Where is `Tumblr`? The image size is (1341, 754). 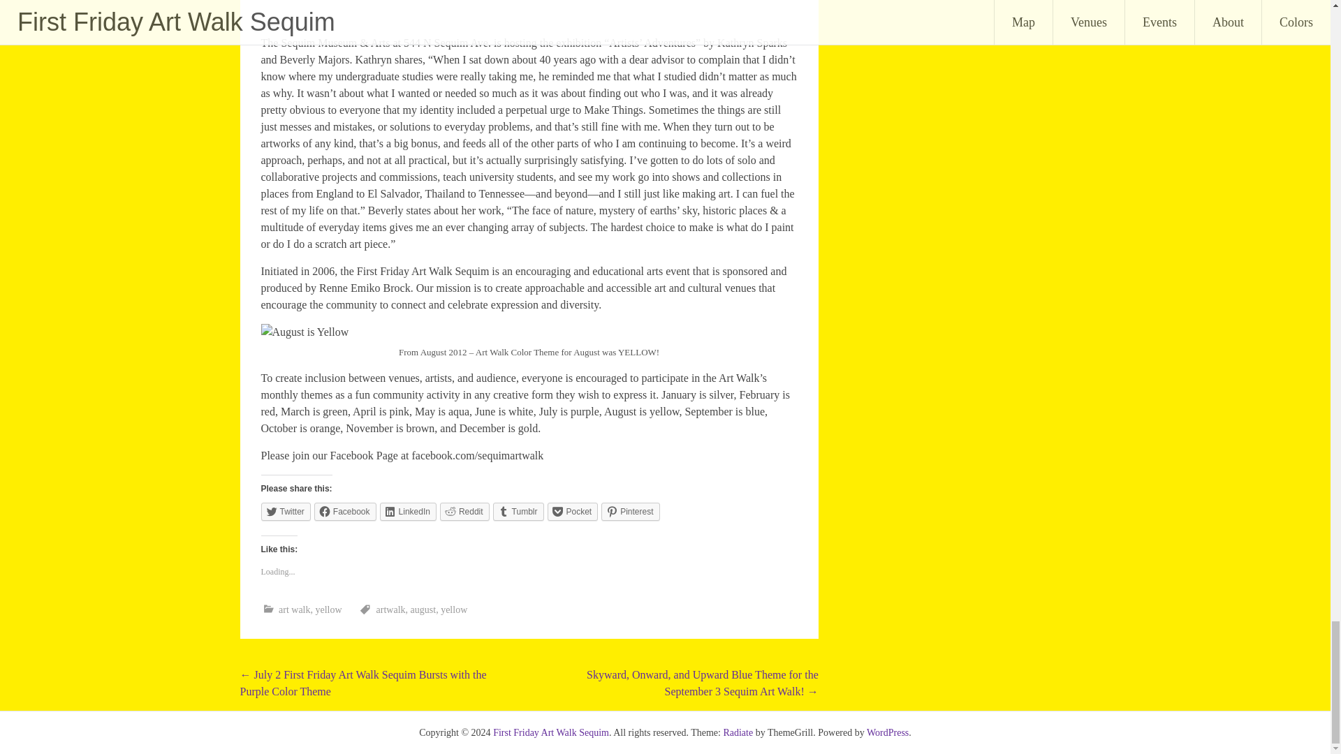
Tumblr is located at coordinates (518, 512).